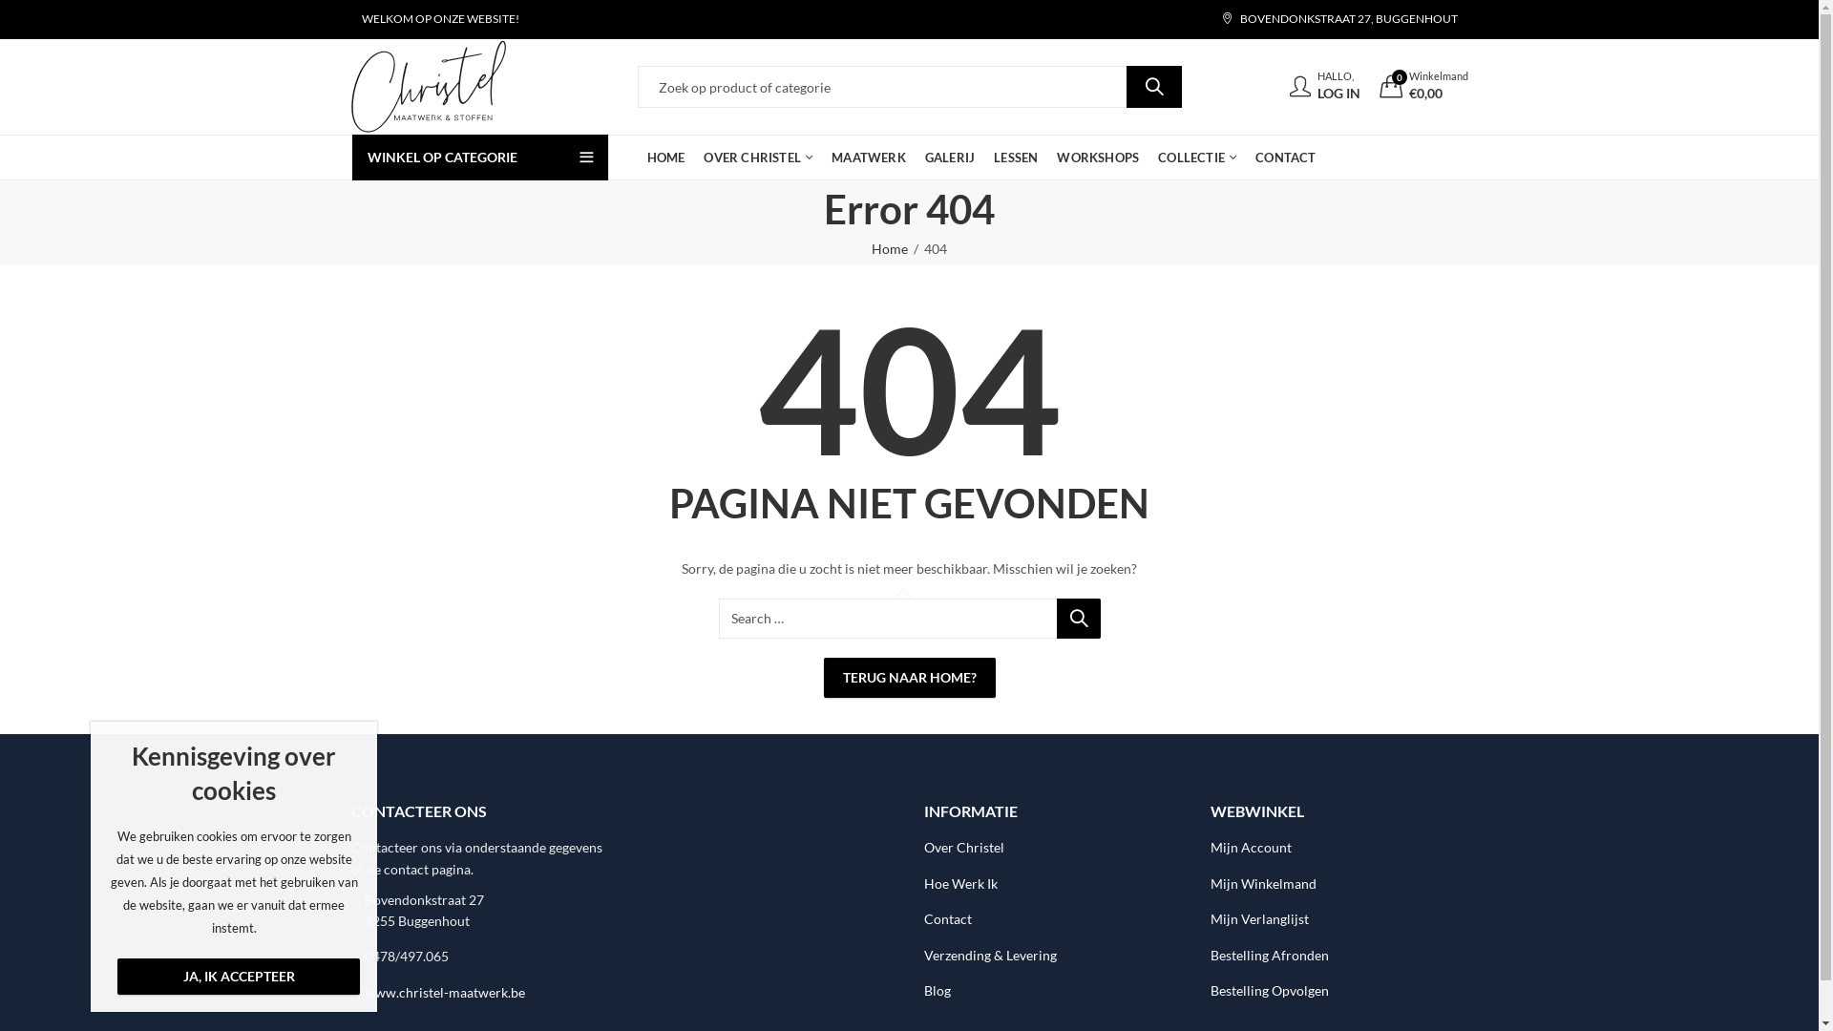 The image size is (1833, 1031). What do you see at coordinates (1197, 158) in the screenshot?
I see `COLLECTIE` at bounding box center [1197, 158].